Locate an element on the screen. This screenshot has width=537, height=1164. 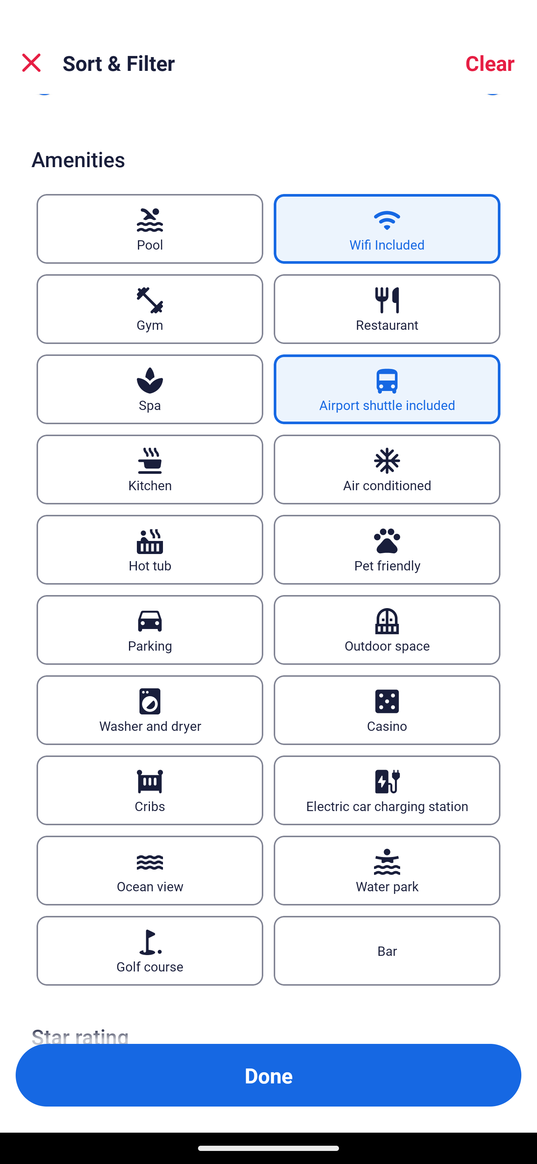
Washer and dryer is located at coordinates (150, 710).